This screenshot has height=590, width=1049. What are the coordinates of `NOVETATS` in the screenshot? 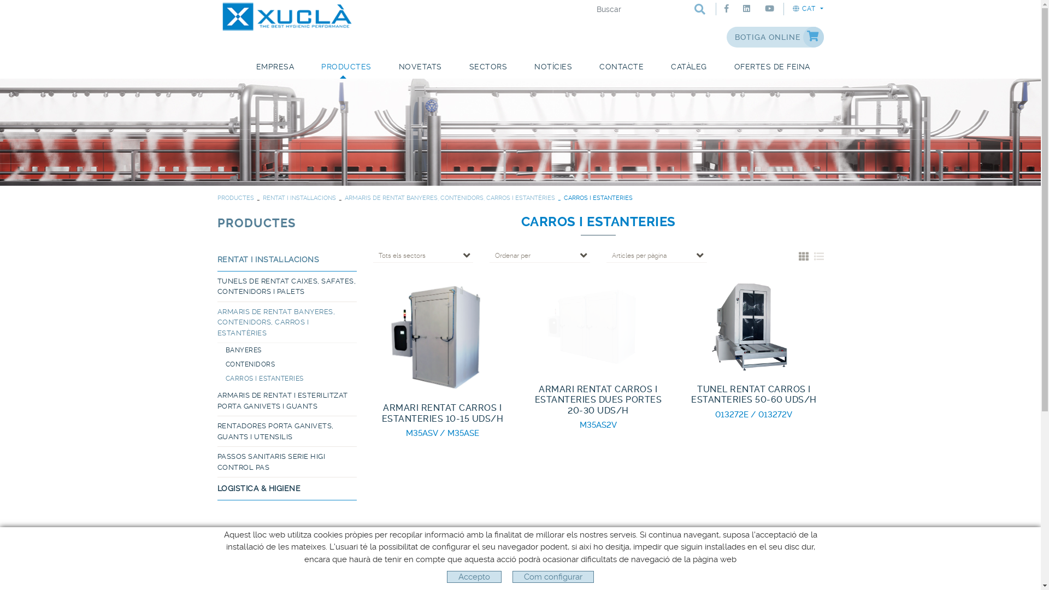 It's located at (420, 67).